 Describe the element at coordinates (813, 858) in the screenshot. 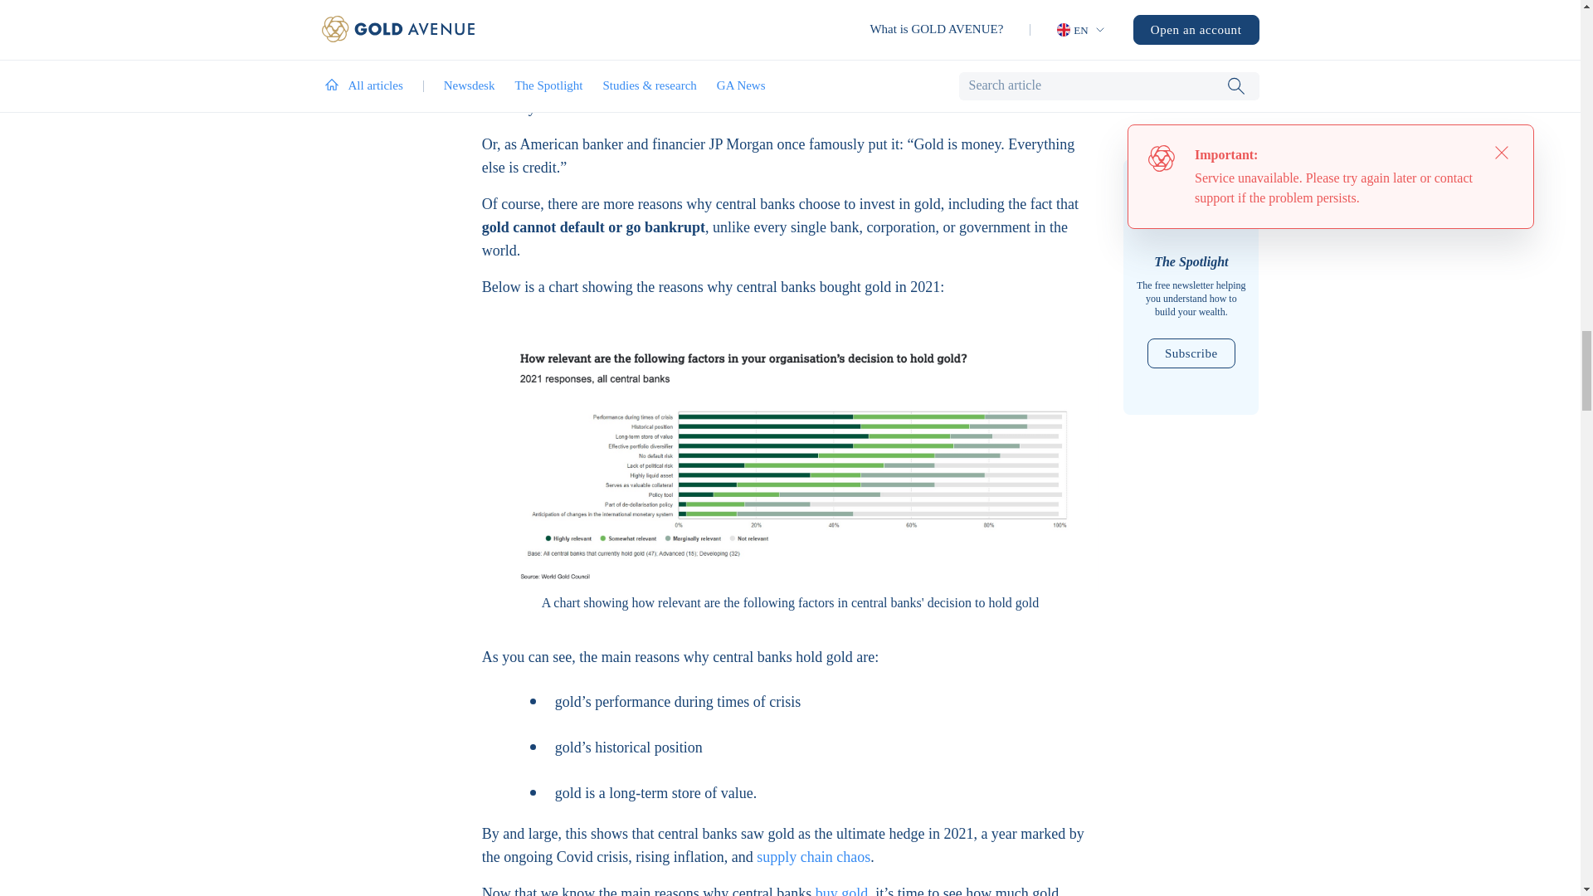

I see `supply chain chaos` at that location.